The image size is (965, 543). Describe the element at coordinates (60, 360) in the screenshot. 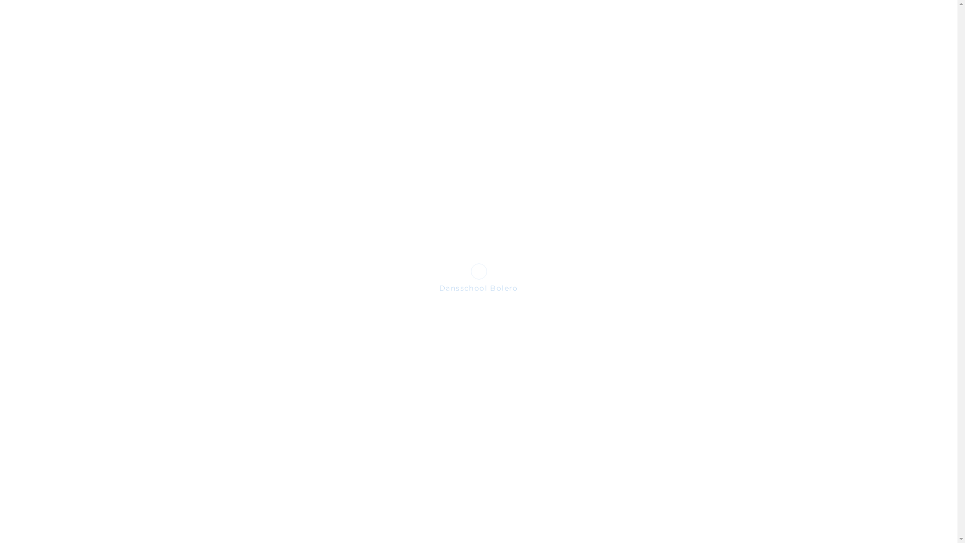

I see `Lidgeld` at that location.